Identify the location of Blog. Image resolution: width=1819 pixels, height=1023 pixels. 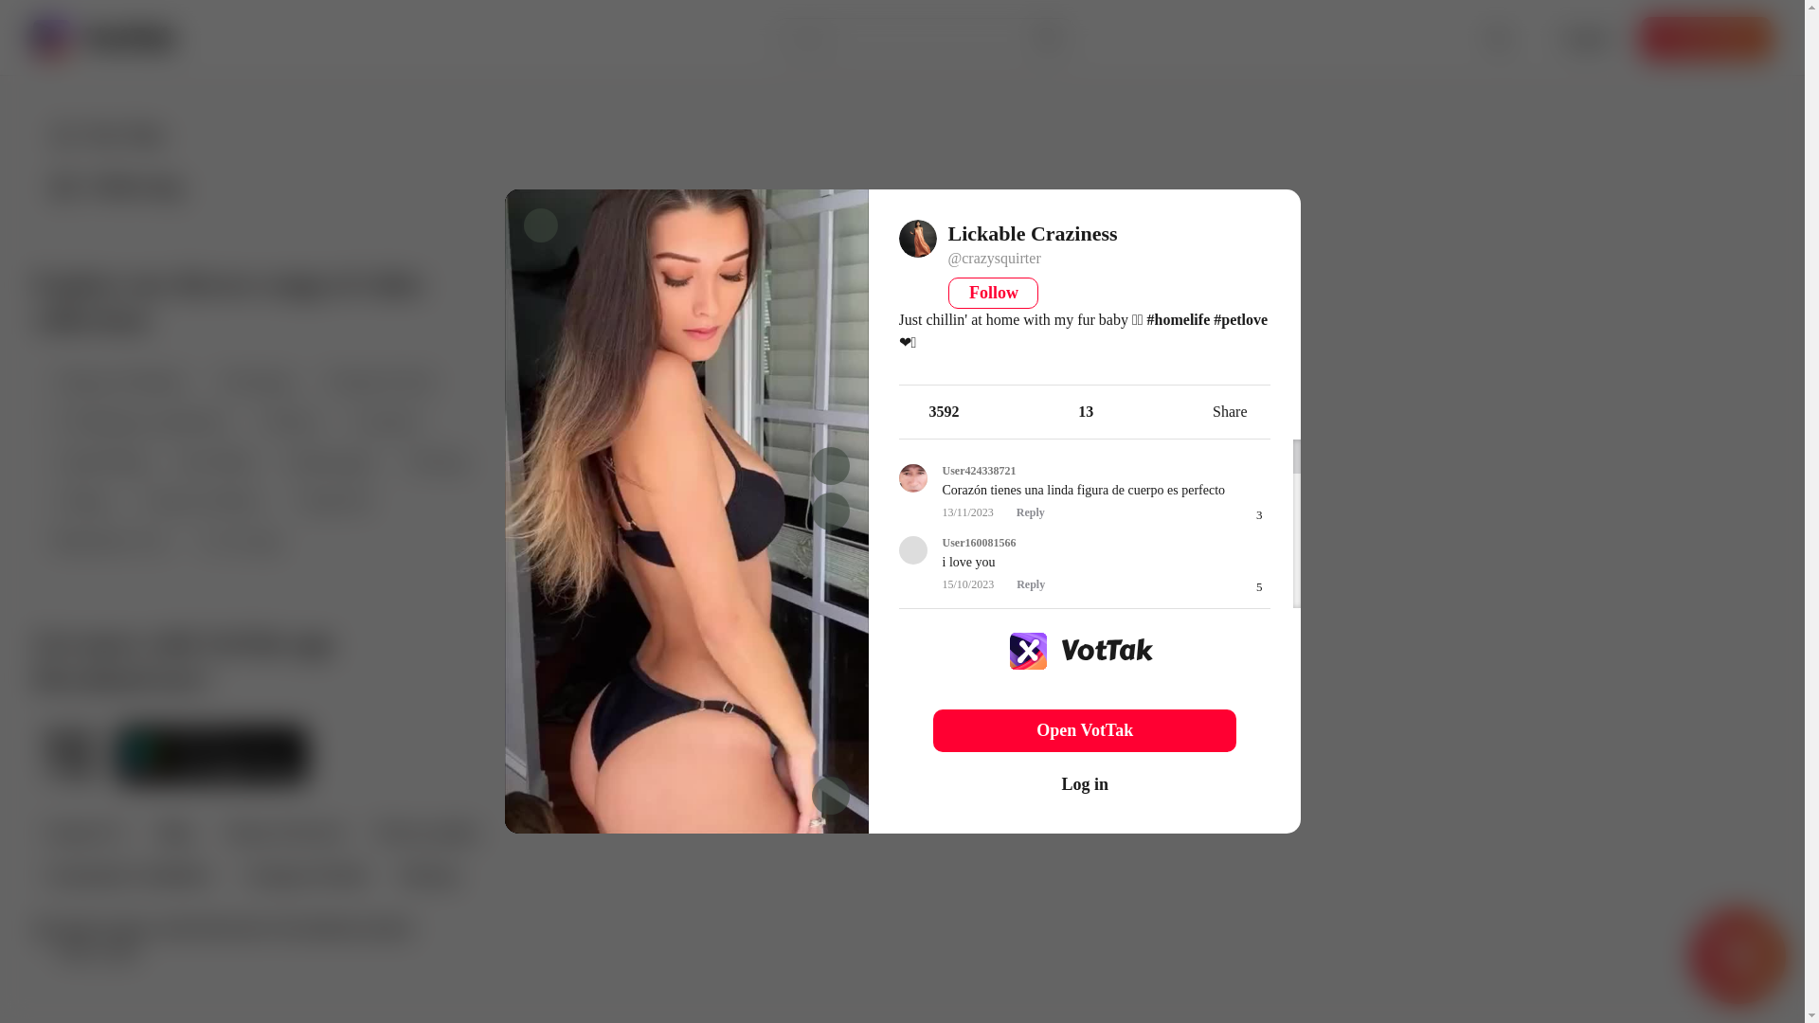
(173, 834).